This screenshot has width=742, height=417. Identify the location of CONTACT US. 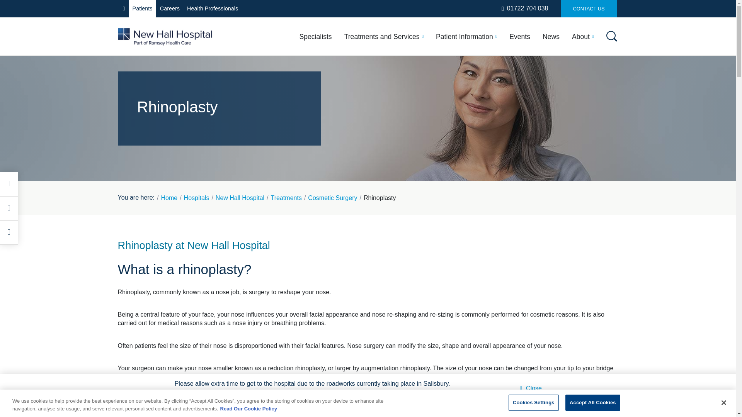
(588, 8).